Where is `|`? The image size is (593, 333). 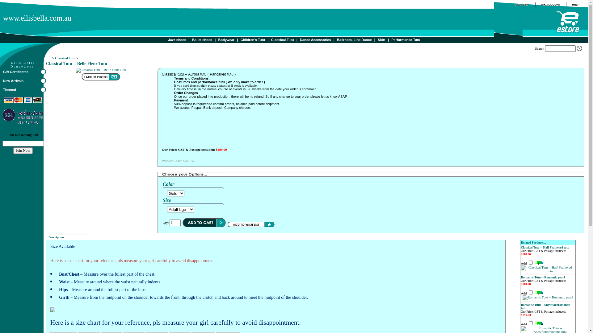 | is located at coordinates (237, 40).